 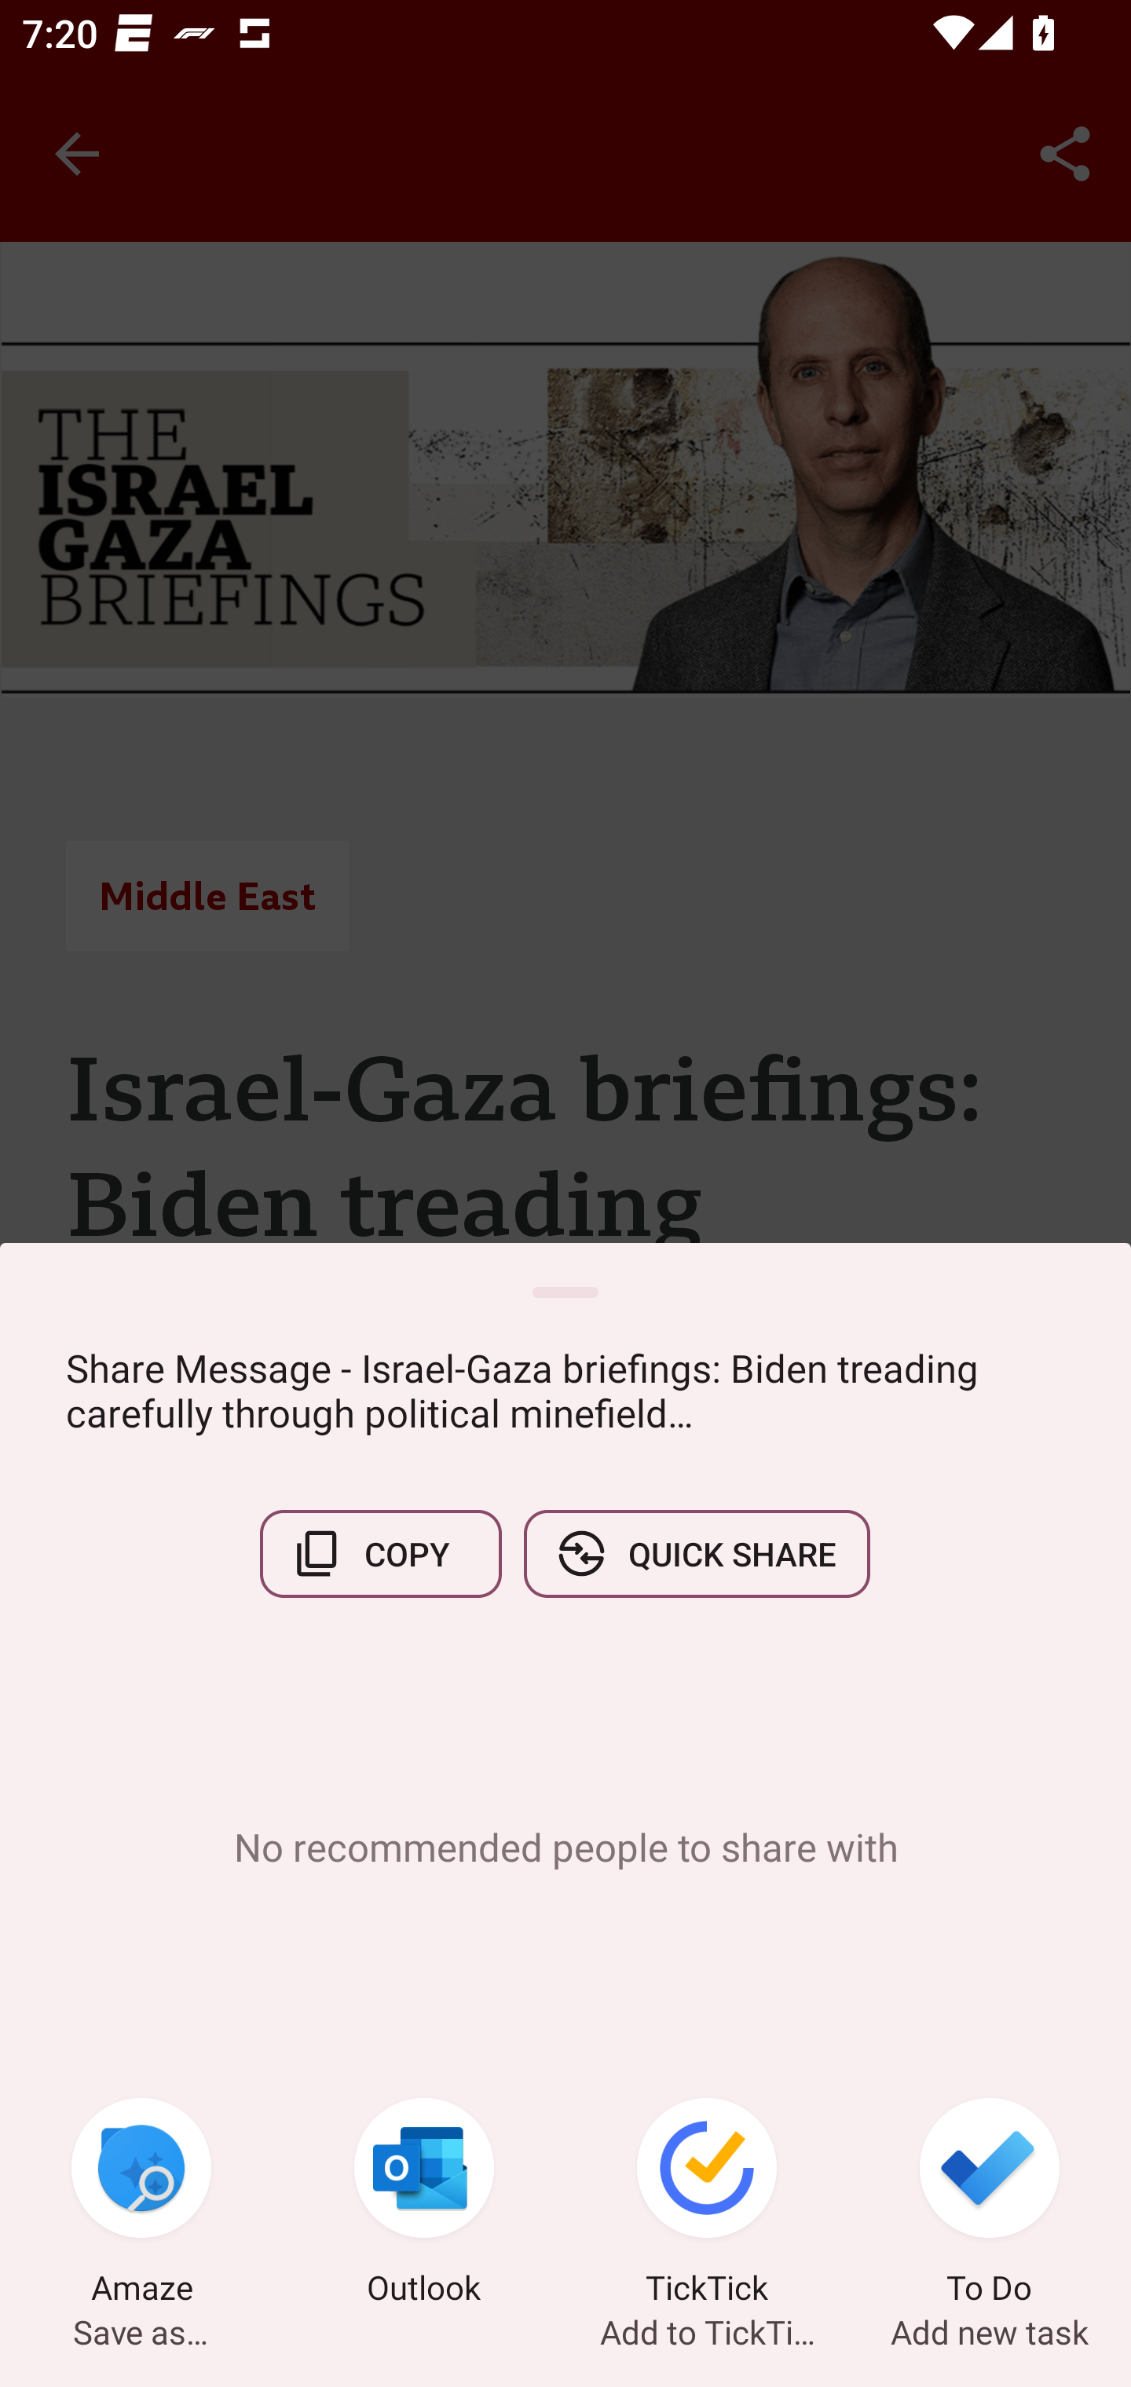 I want to click on TickTick Add to TickTick, so click(x=707, y=2205).